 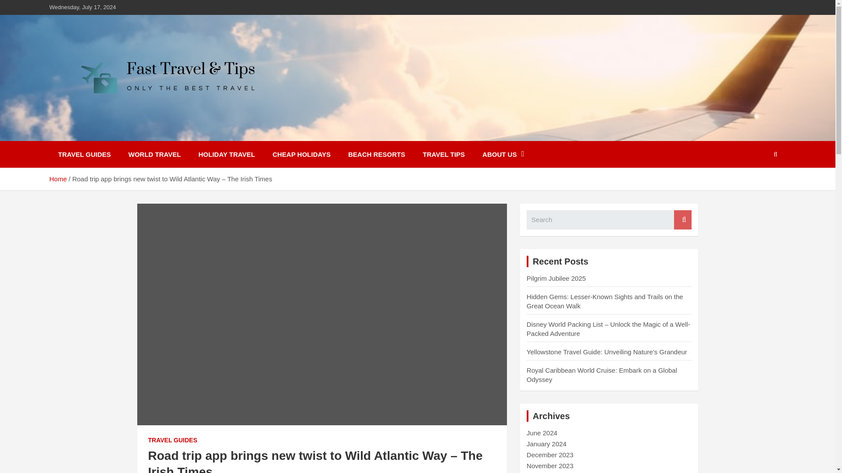 What do you see at coordinates (444, 154) in the screenshot?
I see `TRAVEL TIPS` at bounding box center [444, 154].